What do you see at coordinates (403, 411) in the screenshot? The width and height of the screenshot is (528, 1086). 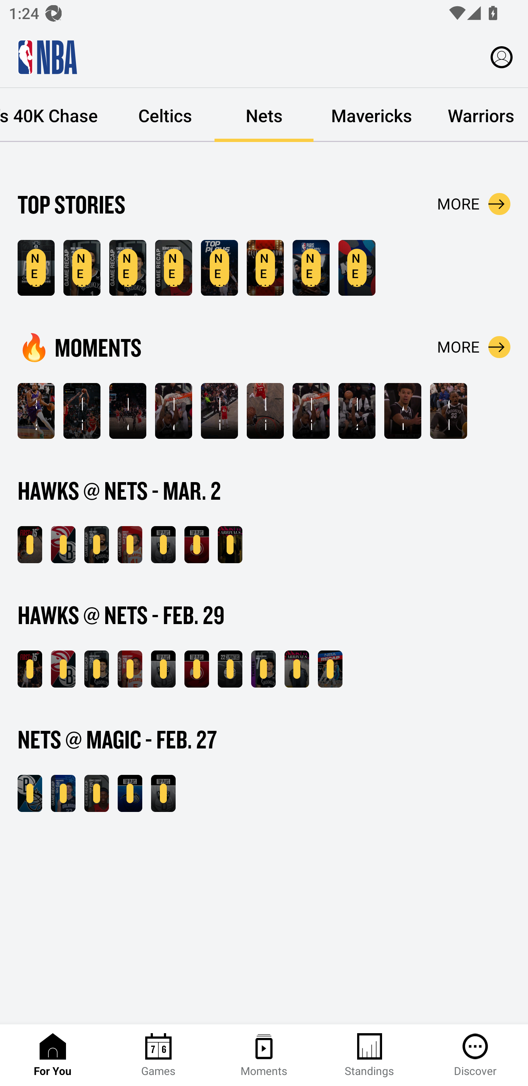 I see `And-1 for Cameron Johnson!` at bounding box center [403, 411].